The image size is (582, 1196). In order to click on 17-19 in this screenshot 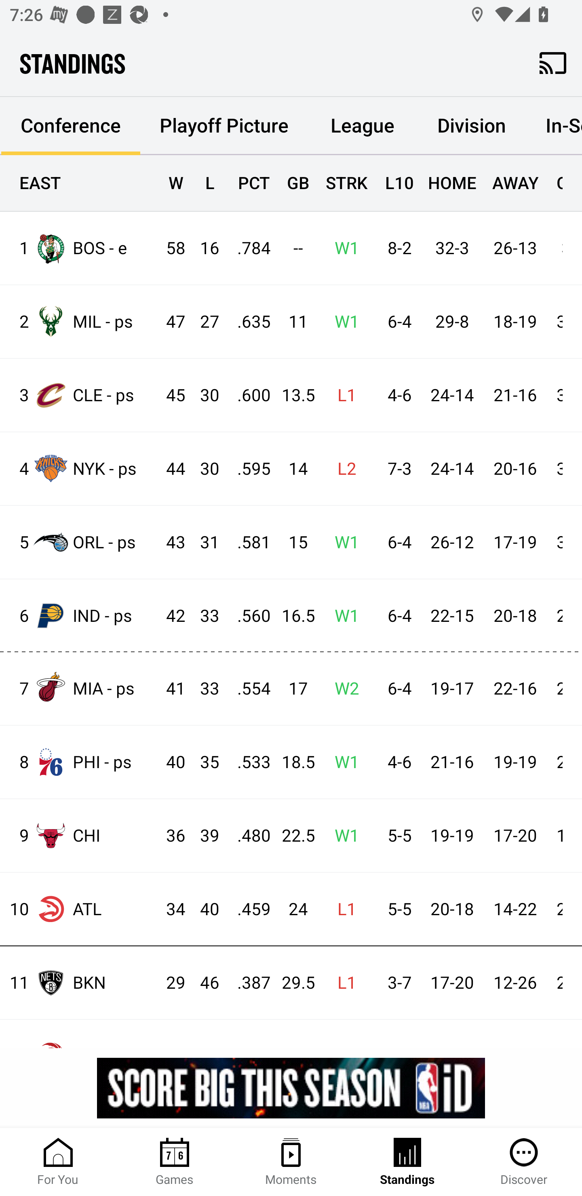, I will do `click(515, 542)`.